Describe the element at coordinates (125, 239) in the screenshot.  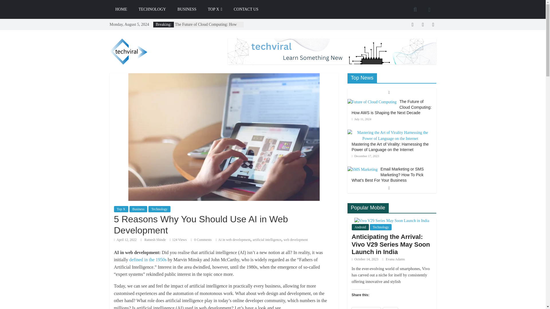
I see `April 12, 2022` at that location.